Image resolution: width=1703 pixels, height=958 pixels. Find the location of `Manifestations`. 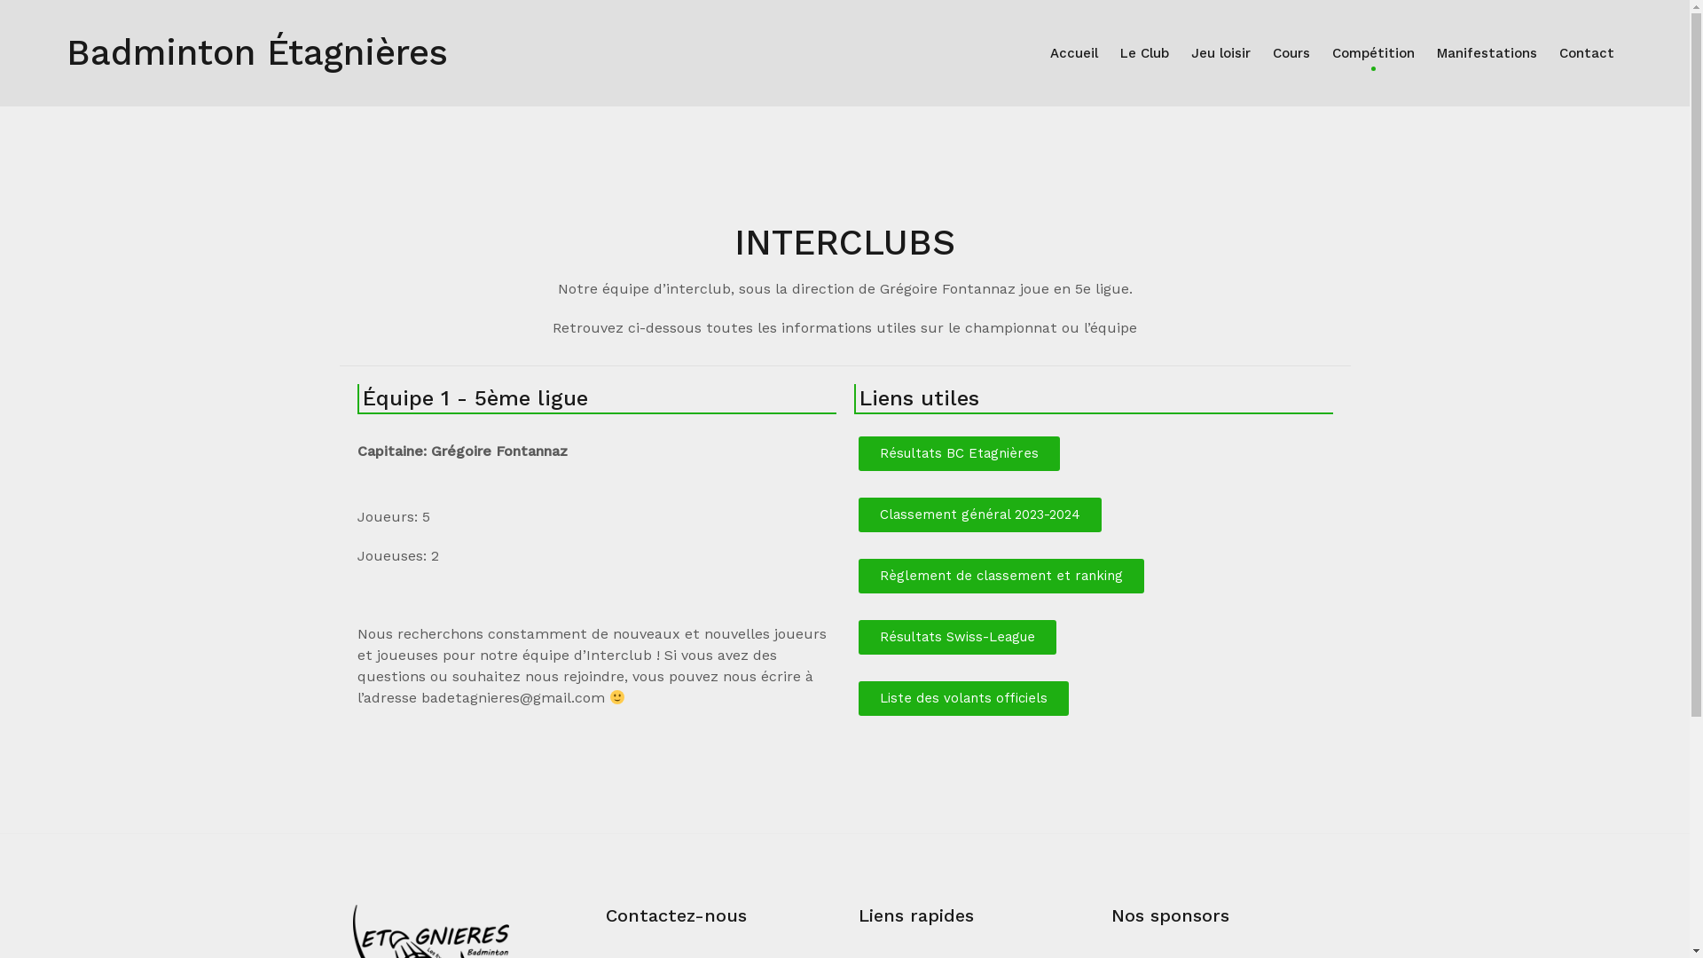

Manifestations is located at coordinates (1487, 53).